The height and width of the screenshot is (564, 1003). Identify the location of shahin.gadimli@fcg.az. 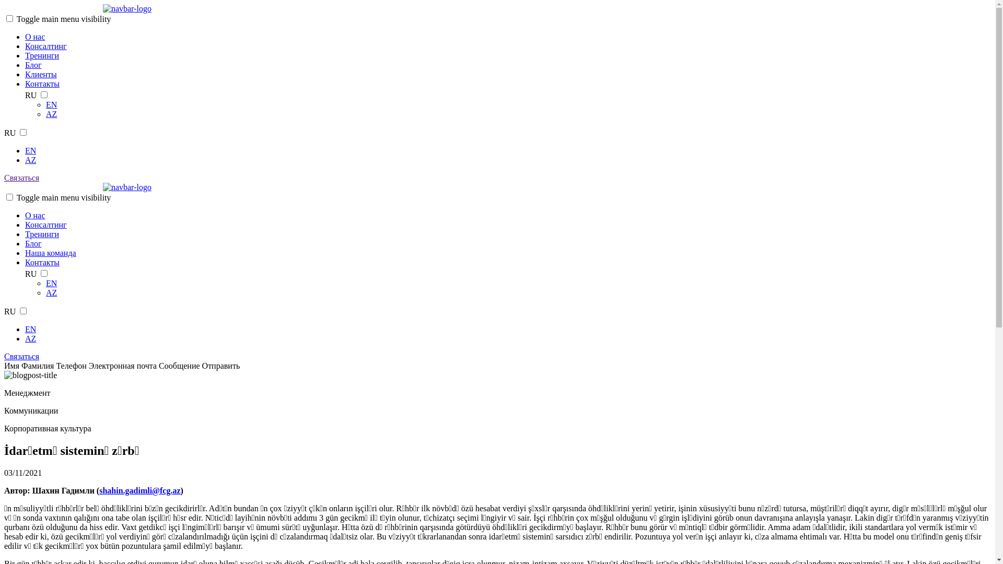
(140, 491).